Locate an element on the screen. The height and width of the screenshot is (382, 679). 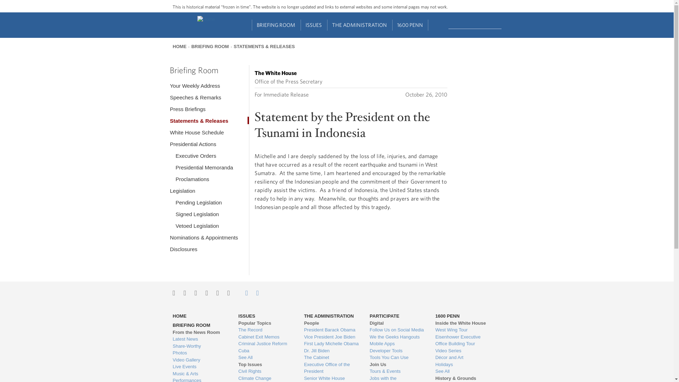
Enter the terms you wish to search for. is located at coordinates (475, 24).